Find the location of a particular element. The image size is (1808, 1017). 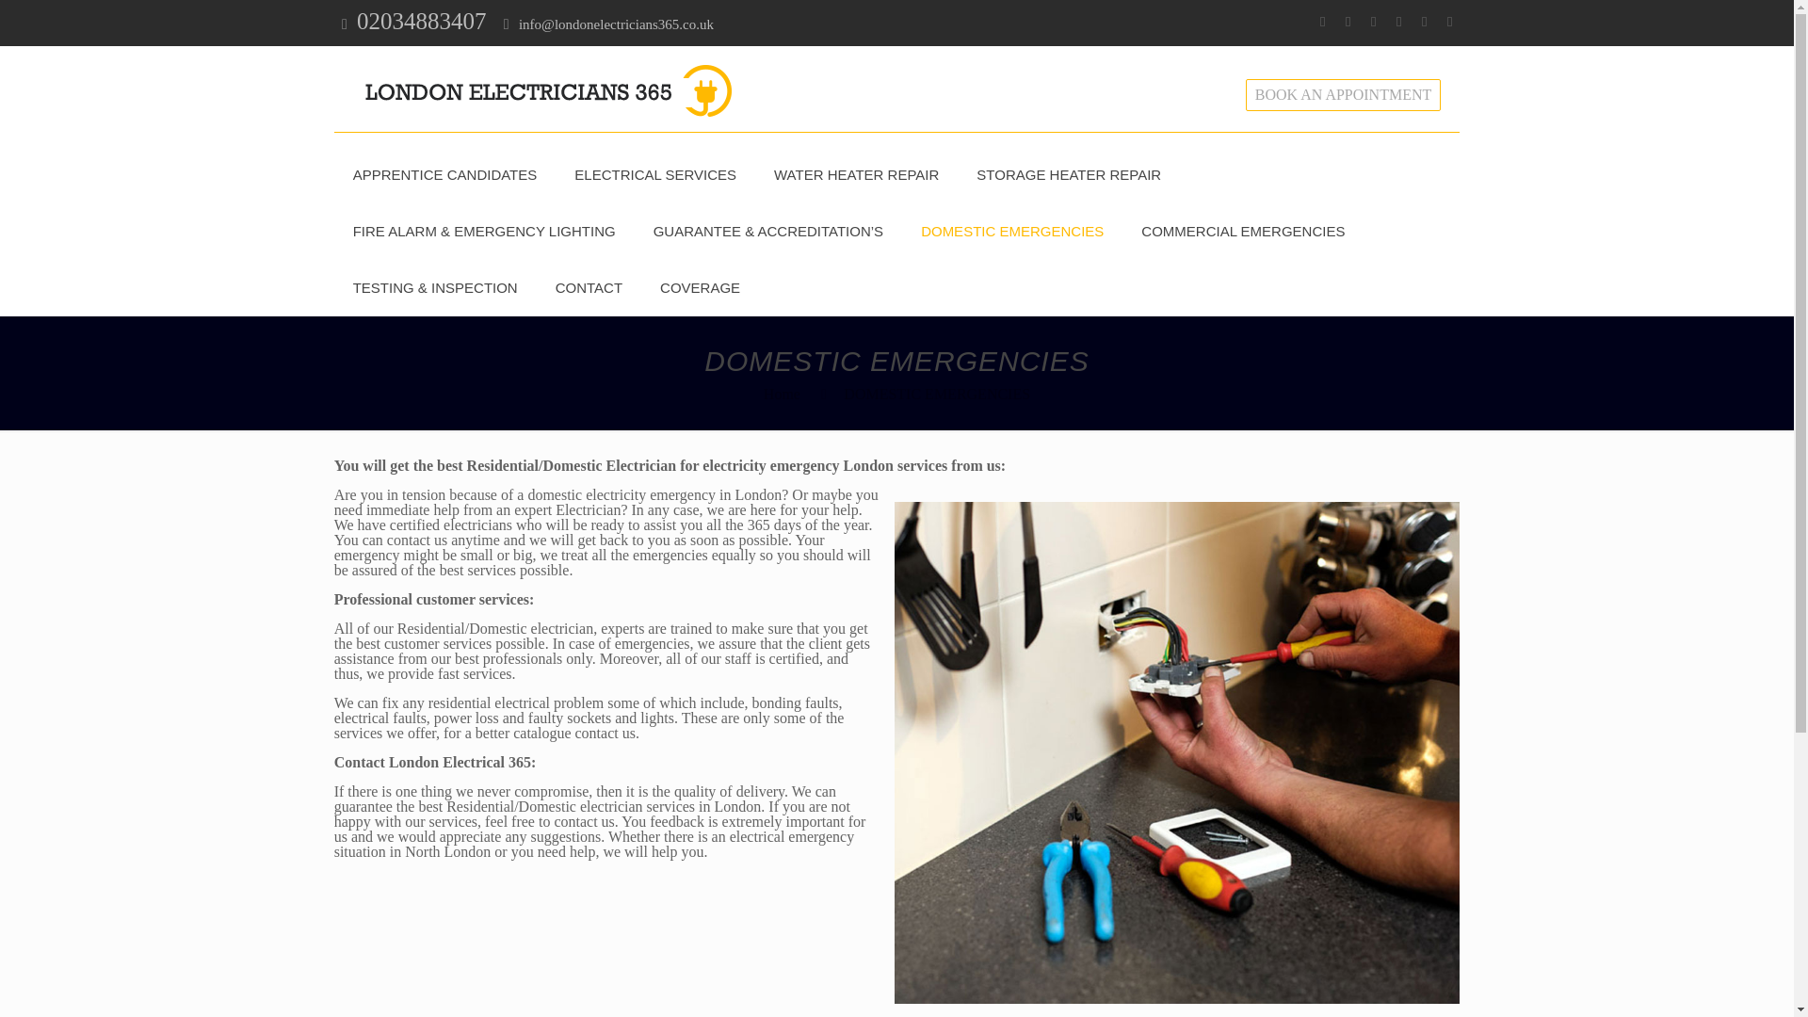

Twitter is located at coordinates (1373, 22).